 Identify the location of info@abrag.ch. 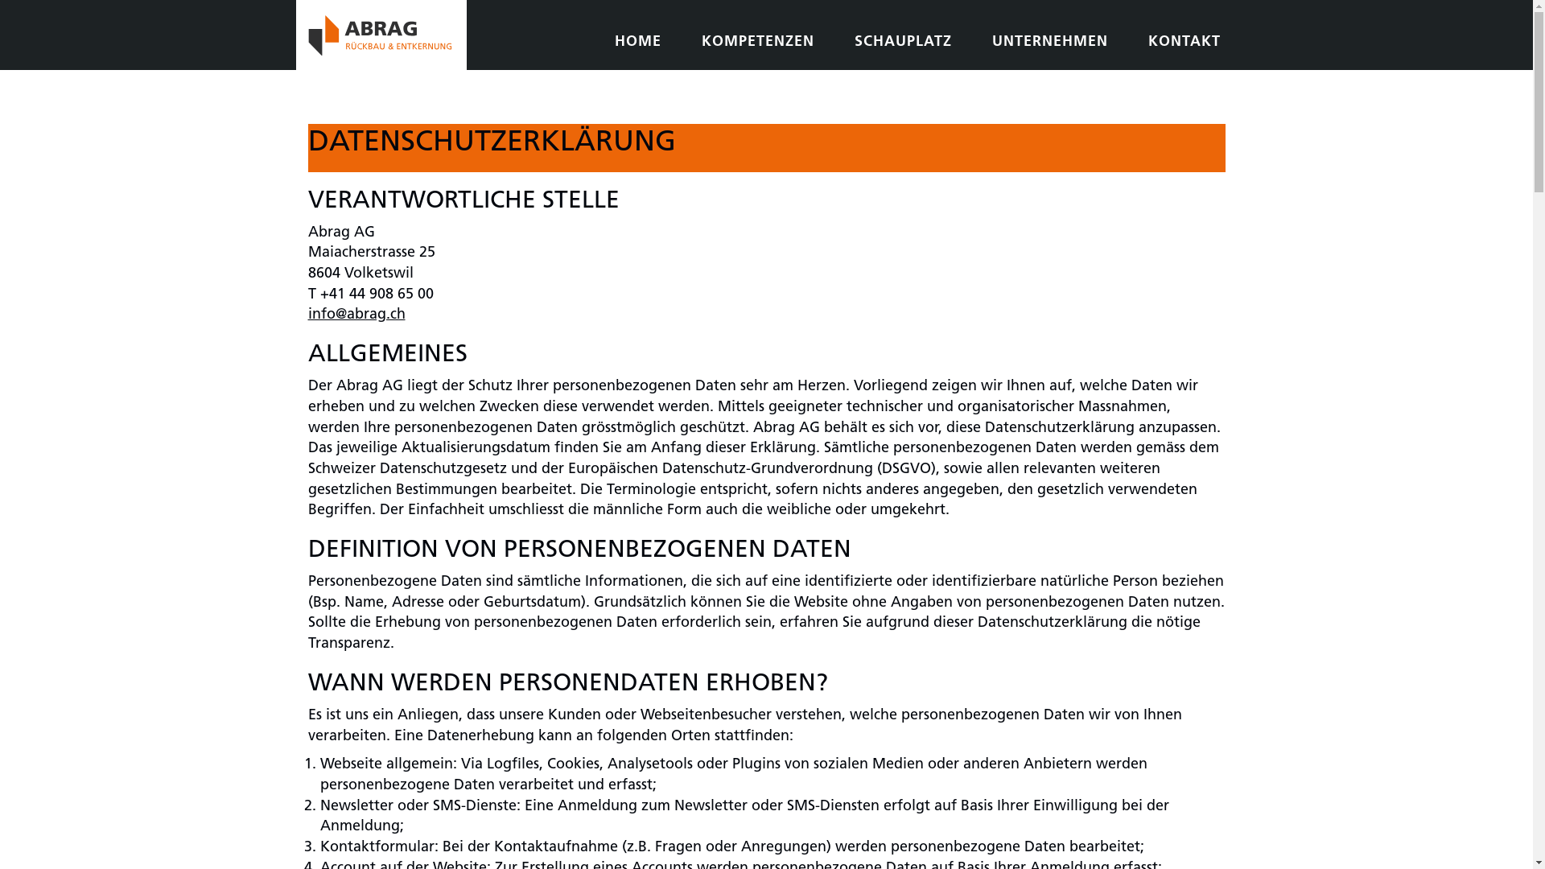
(356, 315).